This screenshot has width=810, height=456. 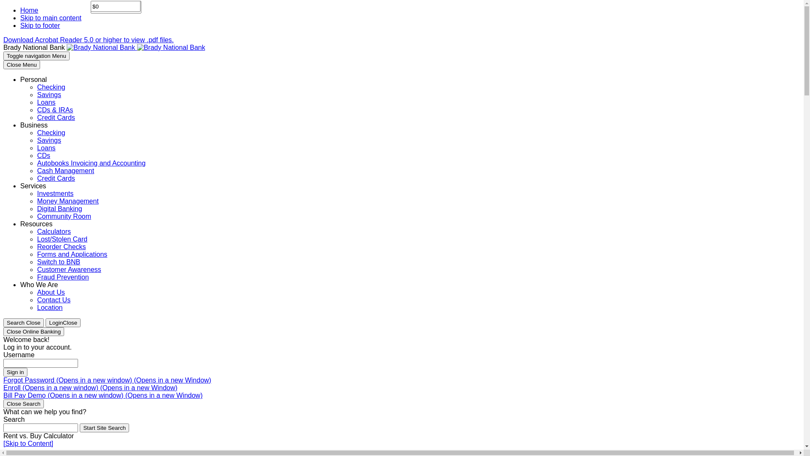 I want to click on Loans, so click(x=46, y=102).